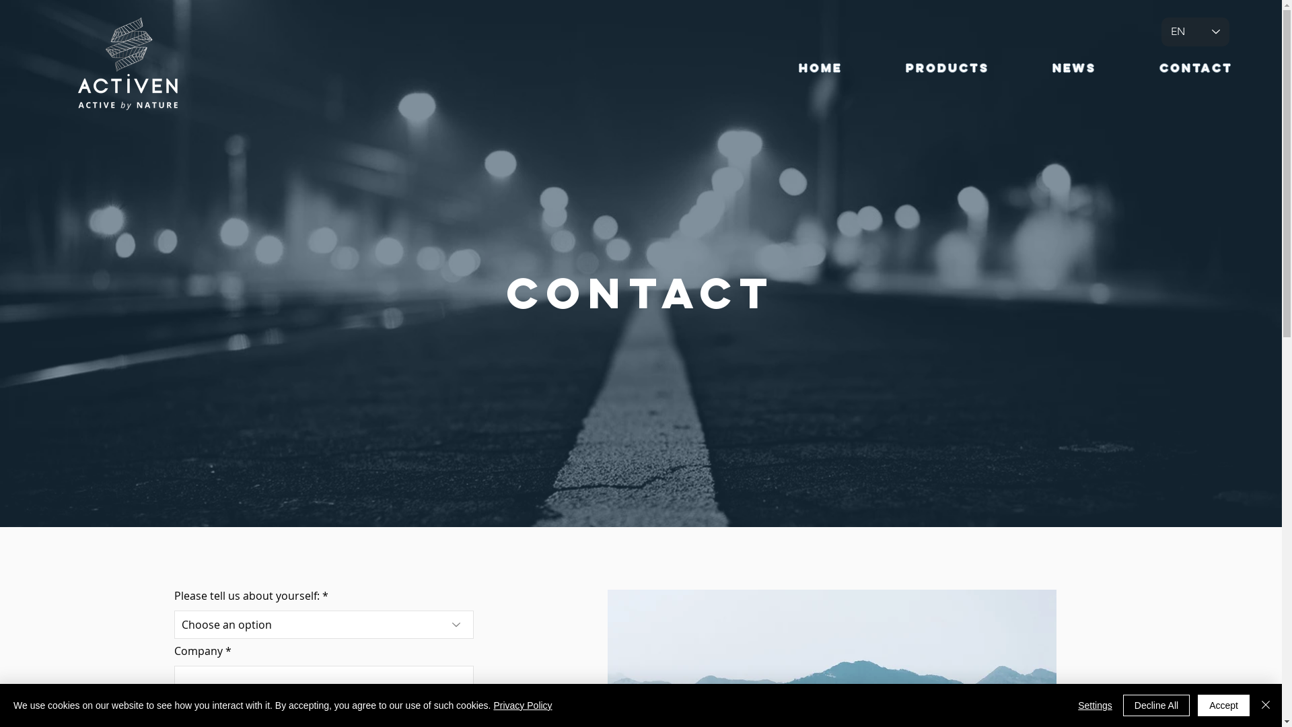 This screenshot has height=727, width=1292. I want to click on Privacy Policy, so click(522, 705).